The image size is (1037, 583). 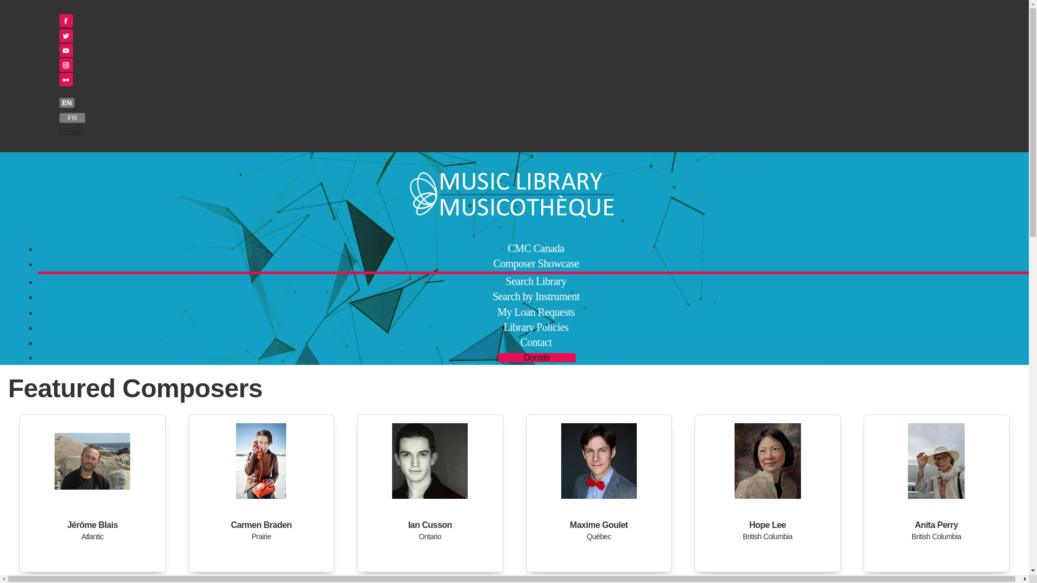 I want to click on Library Policies, so click(x=536, y=327).